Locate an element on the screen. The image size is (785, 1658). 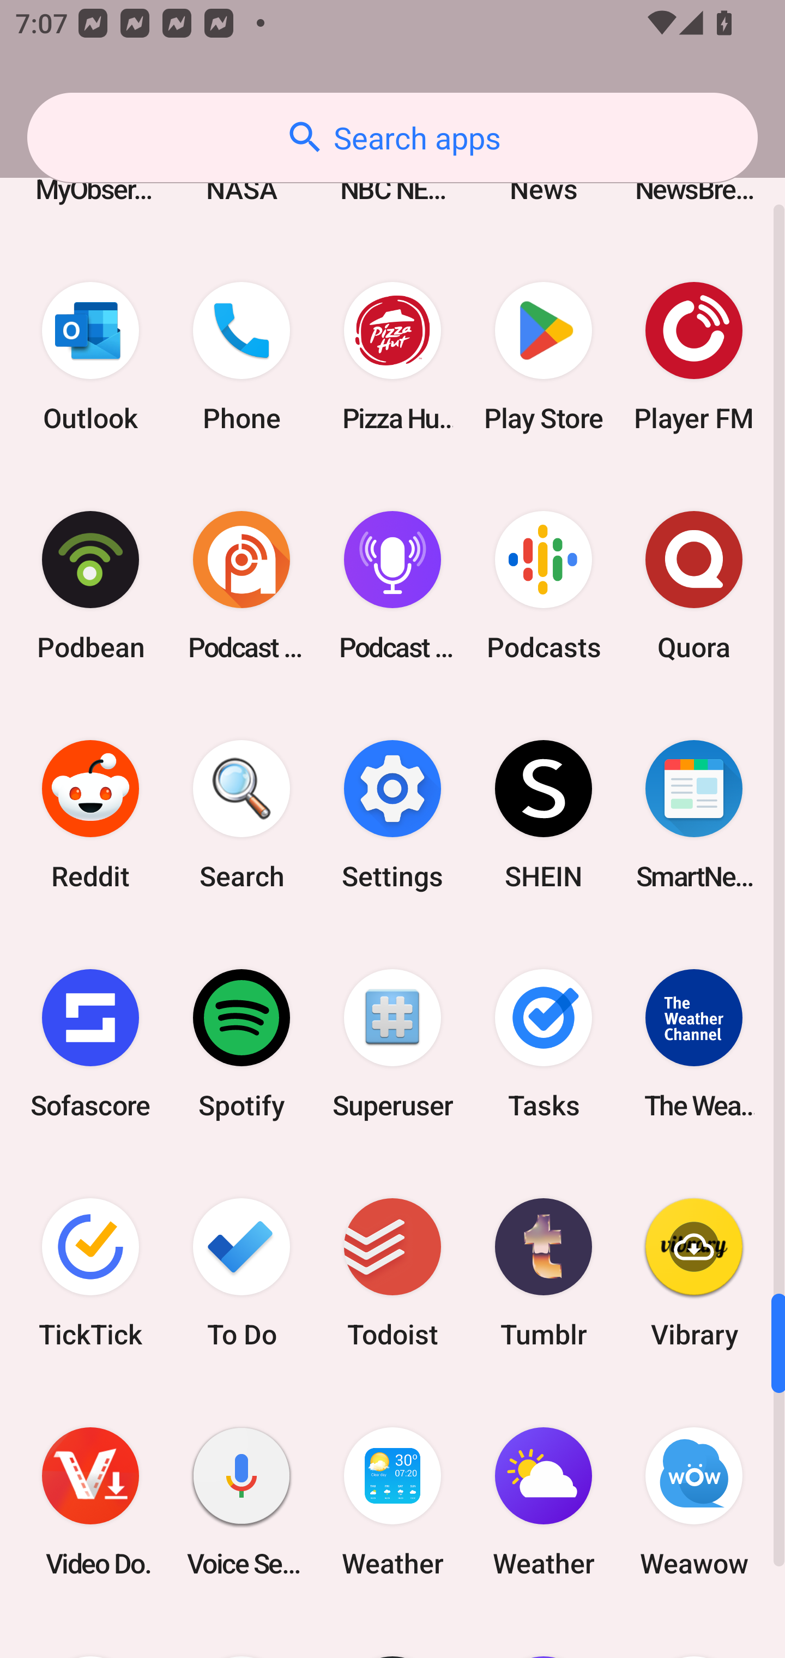
Podcasts is located at coordinates (543, 585).